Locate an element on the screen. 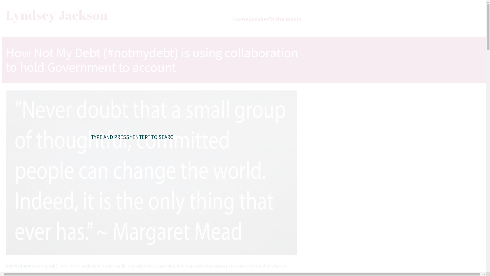  Skip to main content is located at coordinates (2, 2).